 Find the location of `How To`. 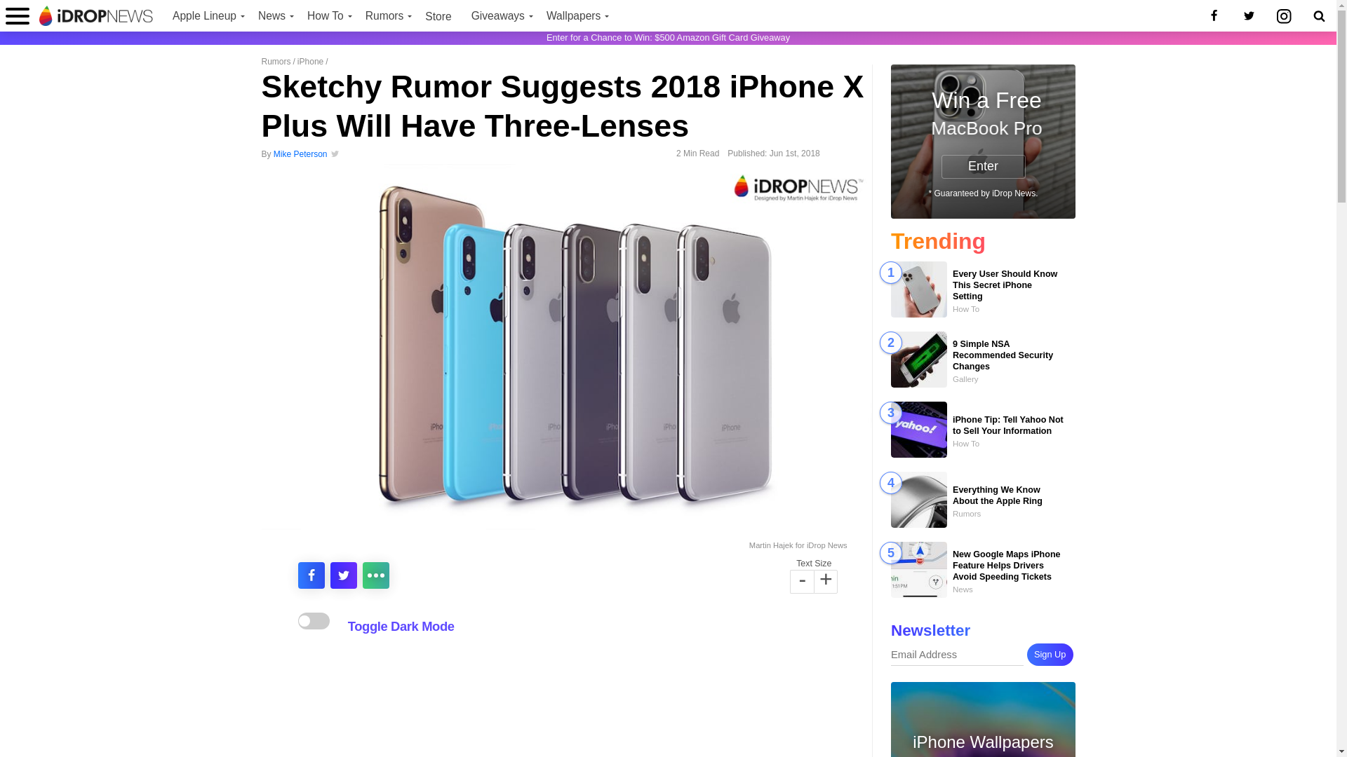

How To is located at coordinates (326, 16).